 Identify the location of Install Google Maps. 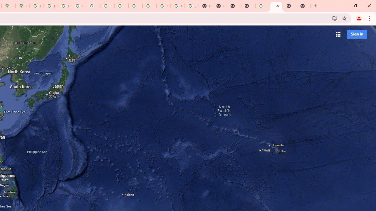
(335, 18).